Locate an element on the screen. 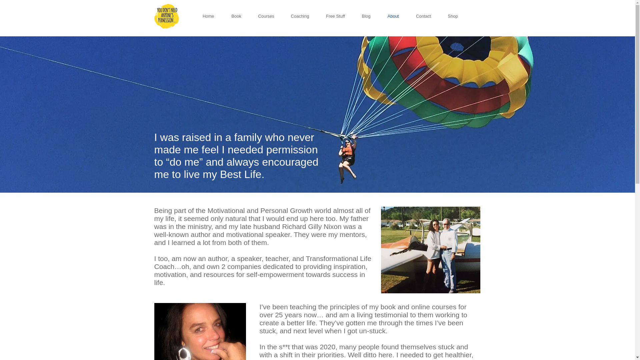 Image resolution: width=640 pixels, height=360 pixels. Coaching is located at coordinates (300, 16).